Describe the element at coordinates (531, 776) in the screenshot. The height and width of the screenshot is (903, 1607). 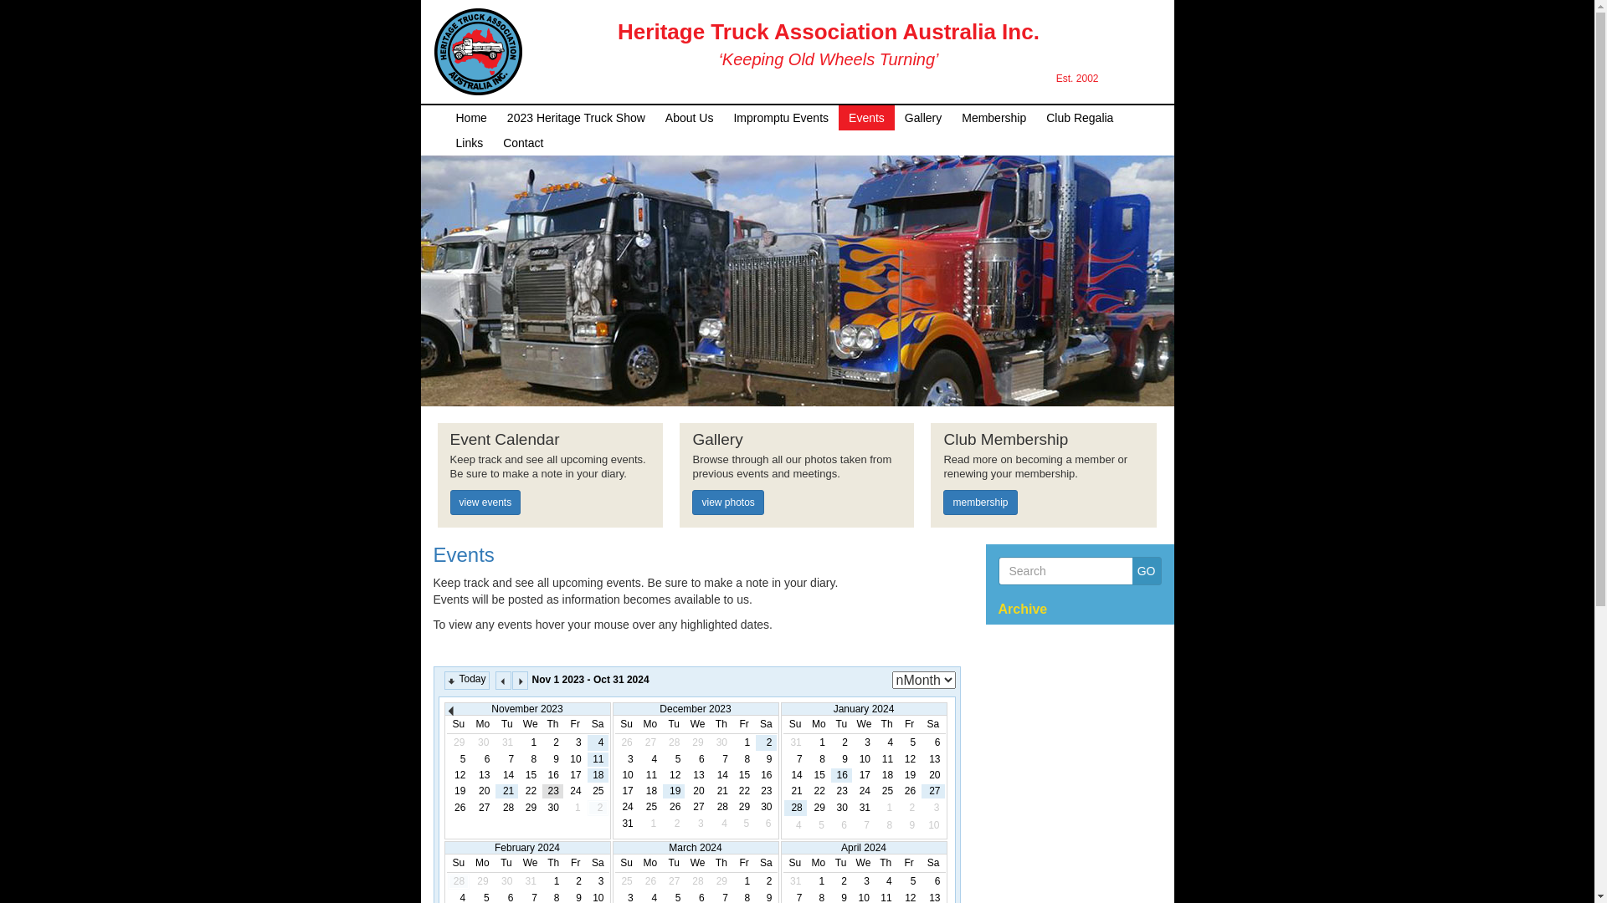
I see `15` at that location.